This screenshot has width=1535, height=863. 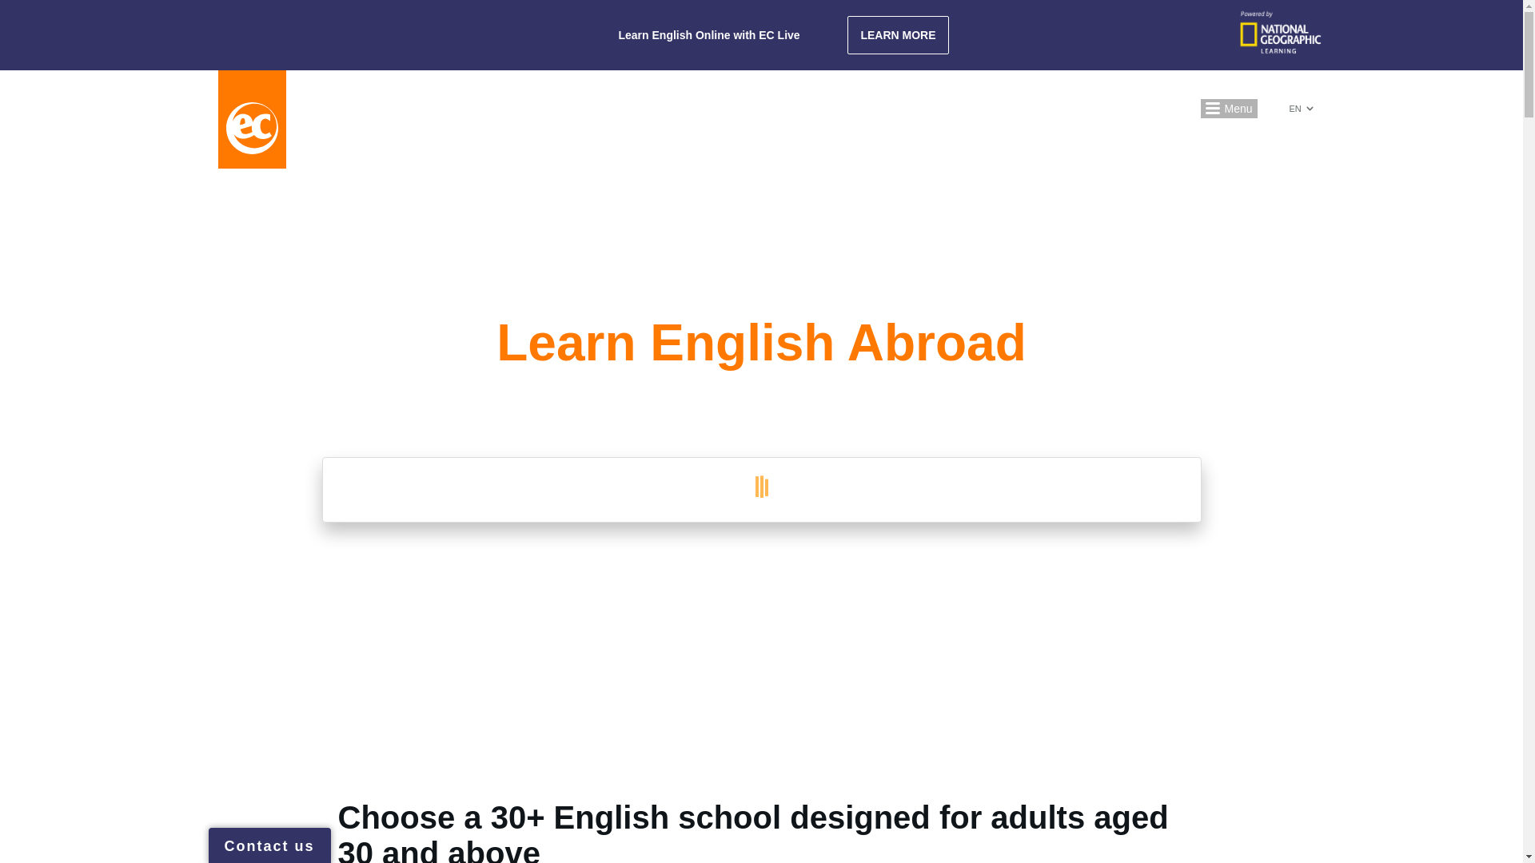 What do you see at coordinates (934, 109) in the screenshot?
I see `Young Learners` at bounding box center [934, 109].